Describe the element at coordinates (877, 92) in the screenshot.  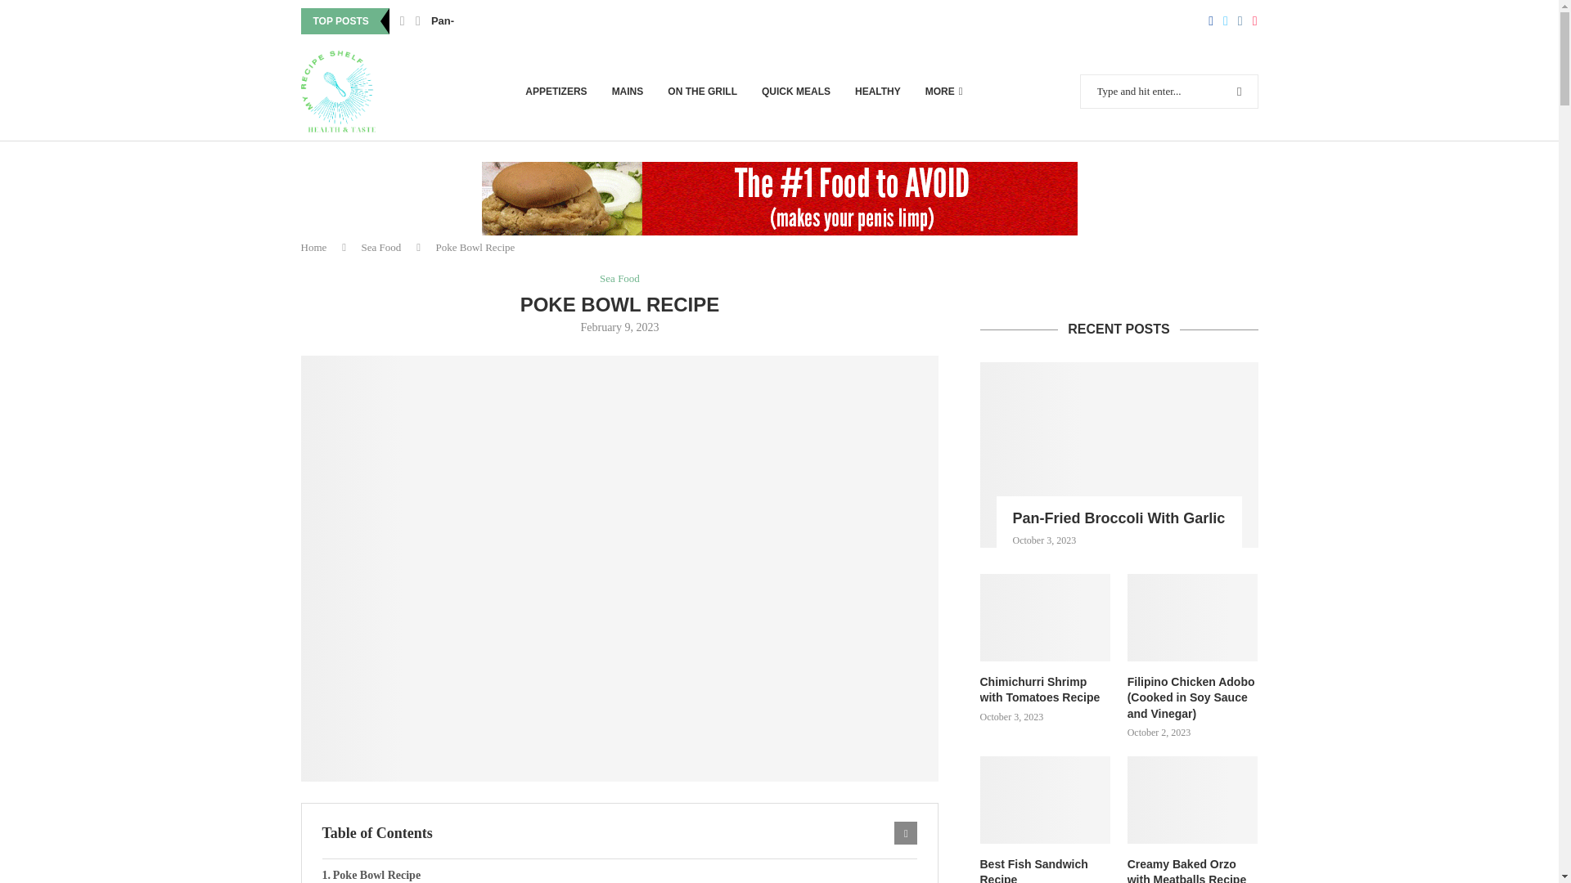
I see `HEALTHY` at that location.